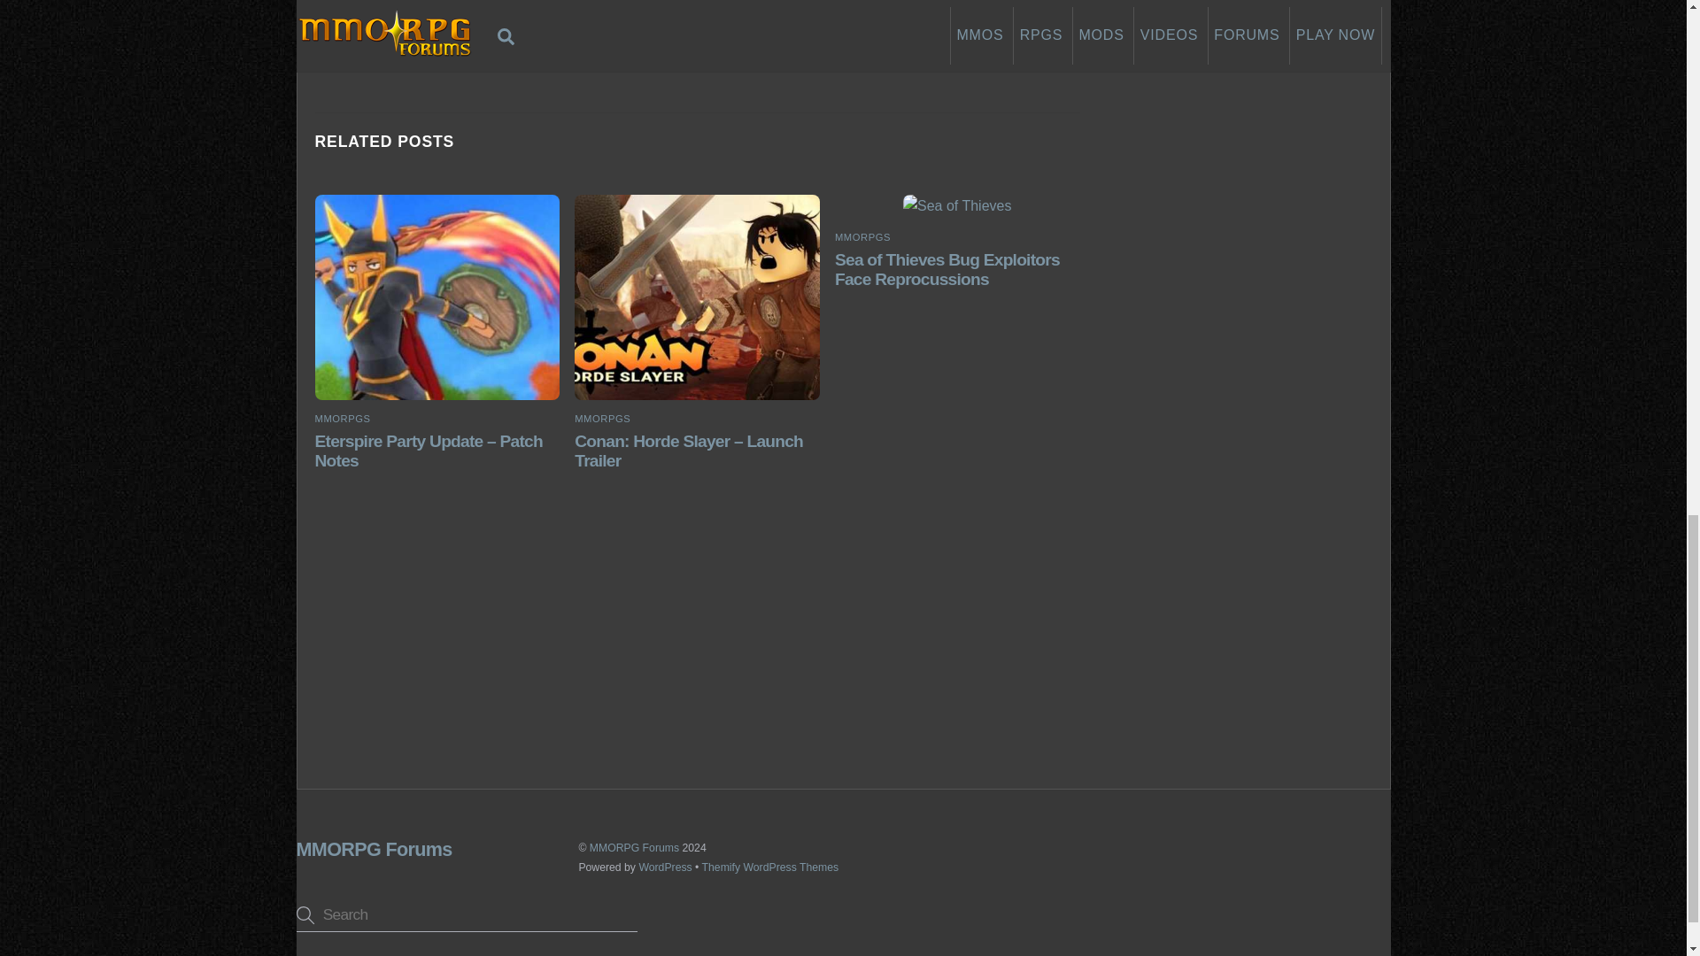  What do you see at coordinates (374, 850) in the screenshot?
I see `MMORPG Forums` at bounding box center [374, 850].